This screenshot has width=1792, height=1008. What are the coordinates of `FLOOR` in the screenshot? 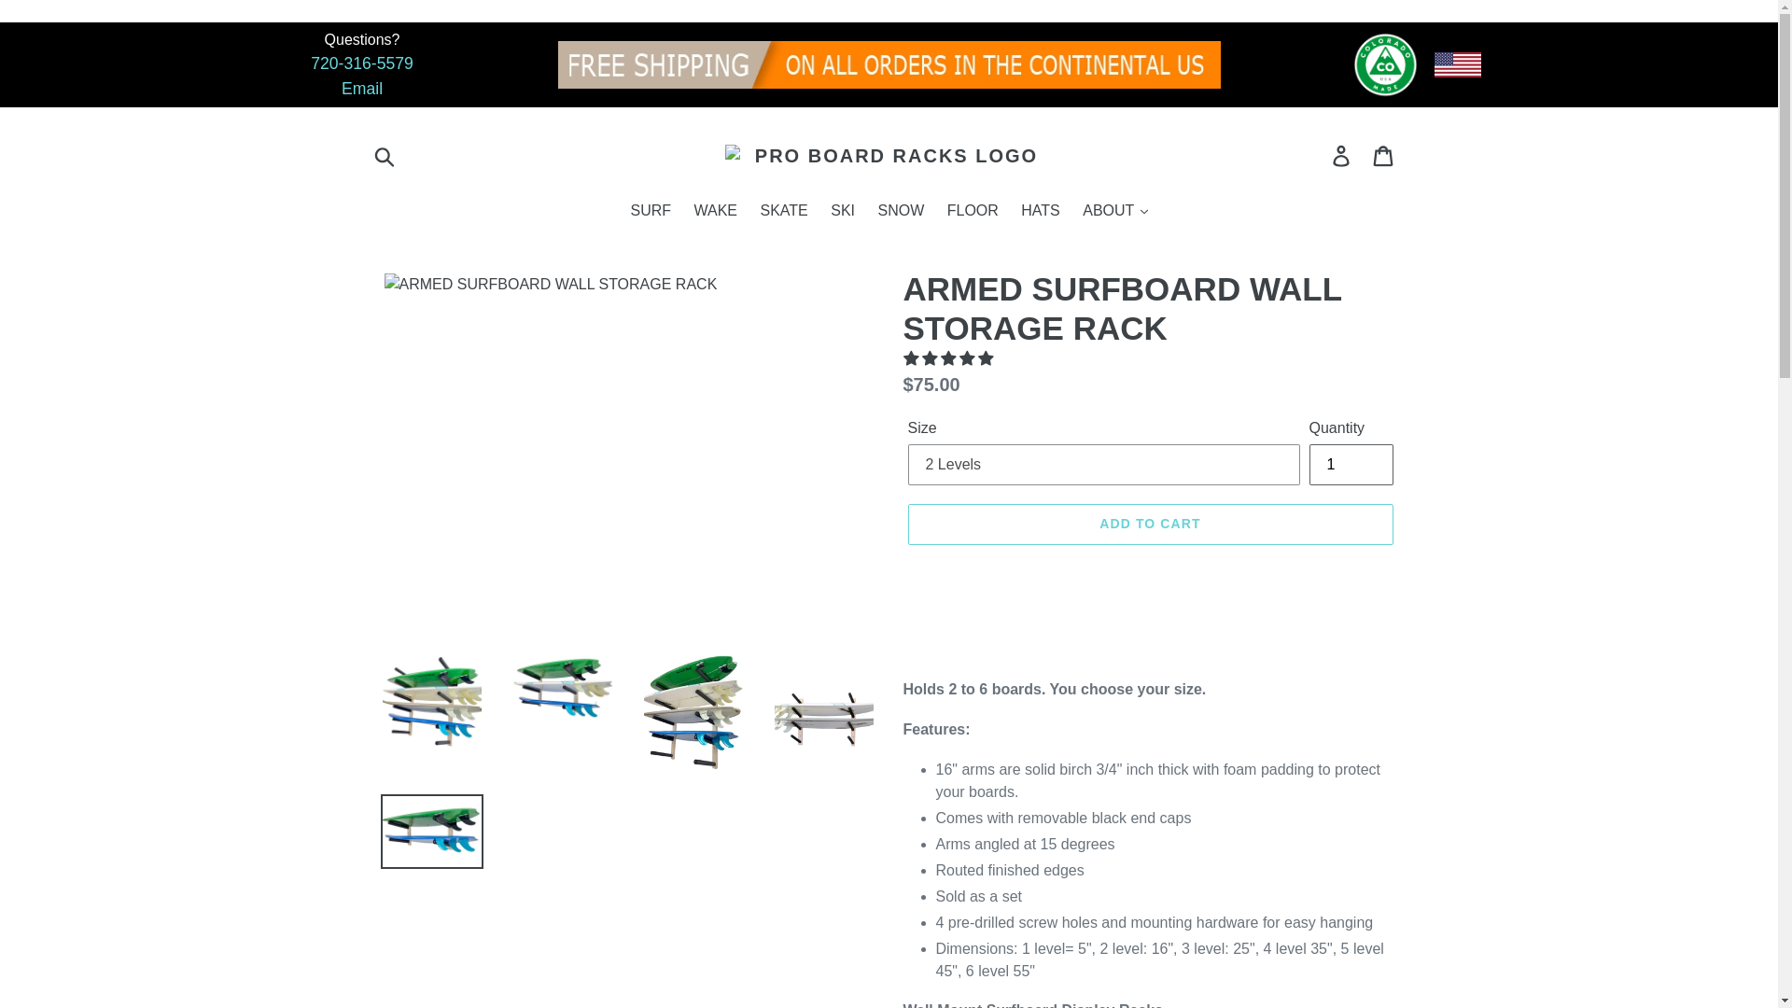 It's located at (973, 211).